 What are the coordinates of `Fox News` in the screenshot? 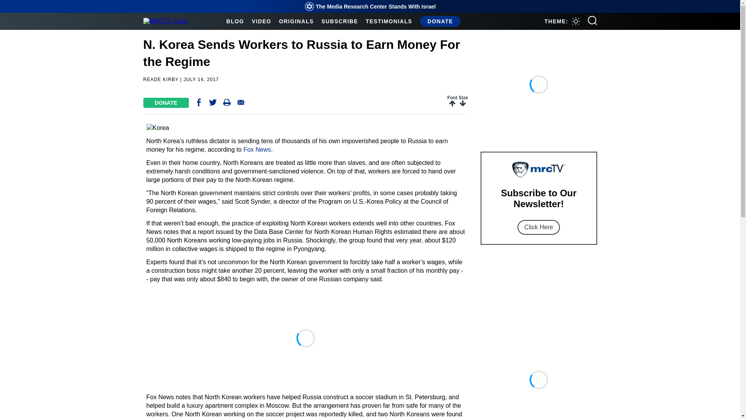 It's located at (256, 149).